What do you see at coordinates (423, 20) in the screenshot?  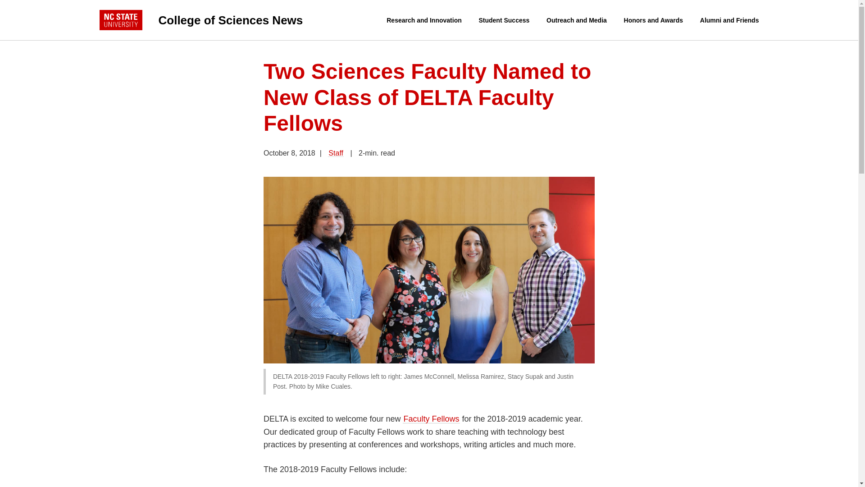 I see `Research and Innovation` at bounding box center [423, 20].